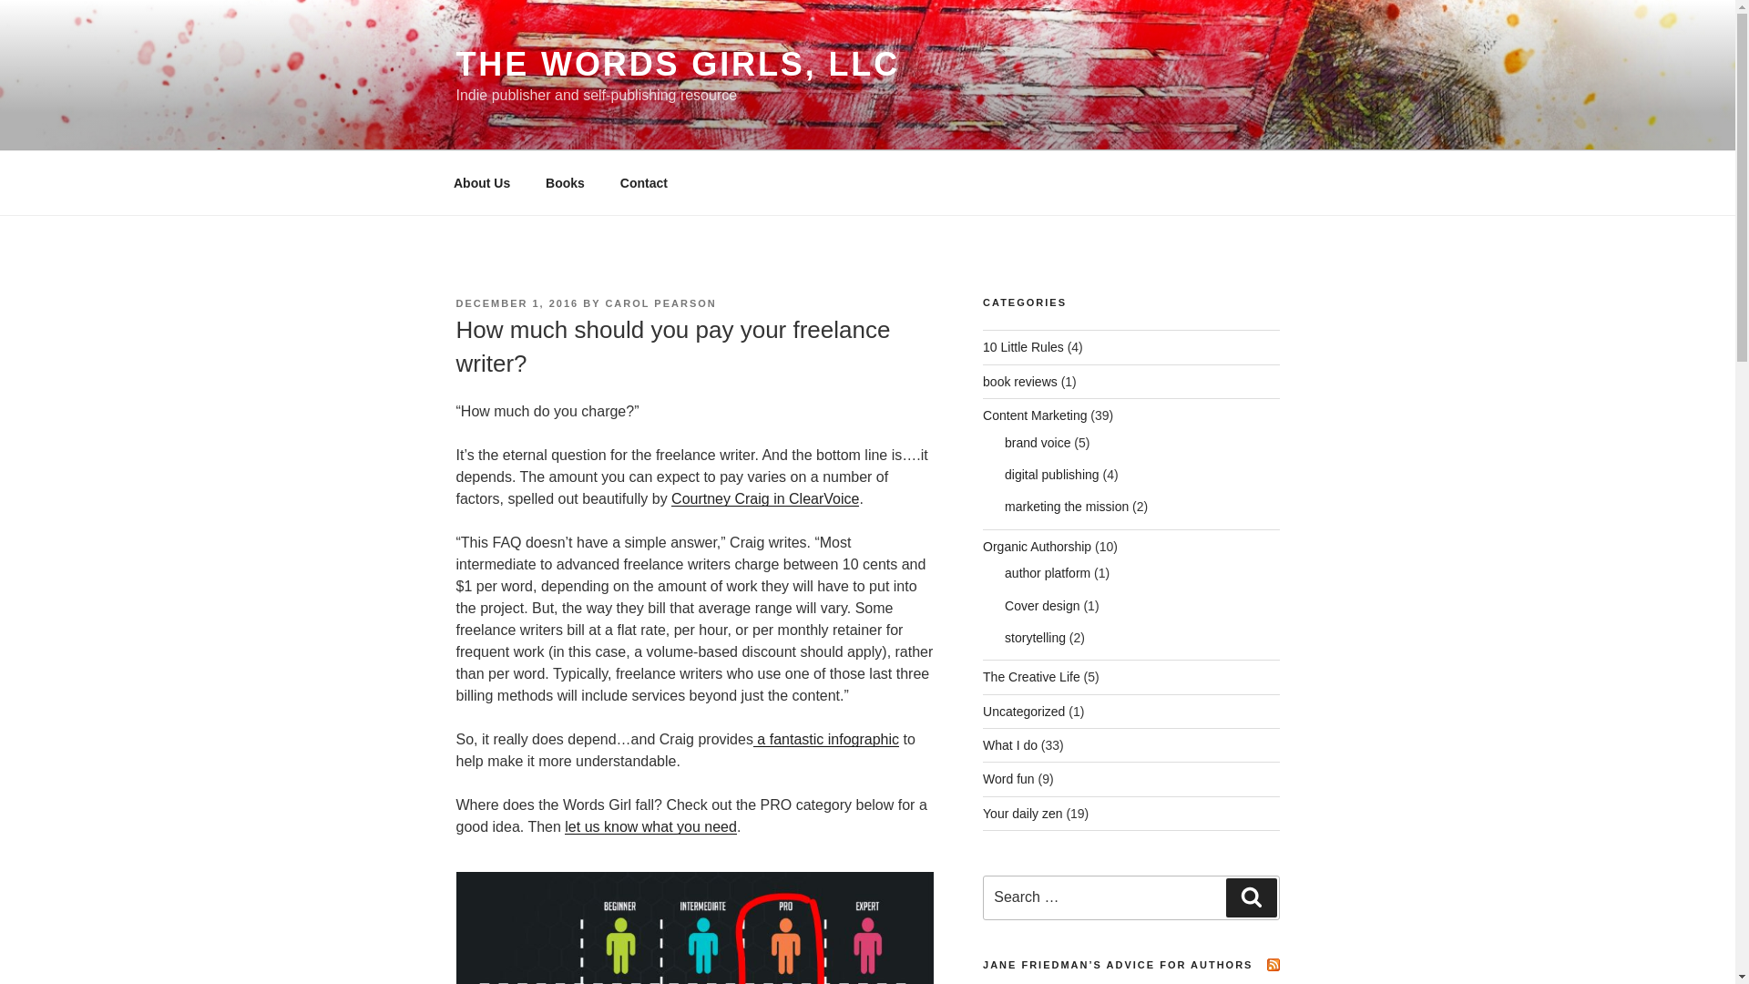 The image size is (1749, 984). Describe the element at coordinates (1037, 443) in the screenshot. I see `brand voice` at that location.